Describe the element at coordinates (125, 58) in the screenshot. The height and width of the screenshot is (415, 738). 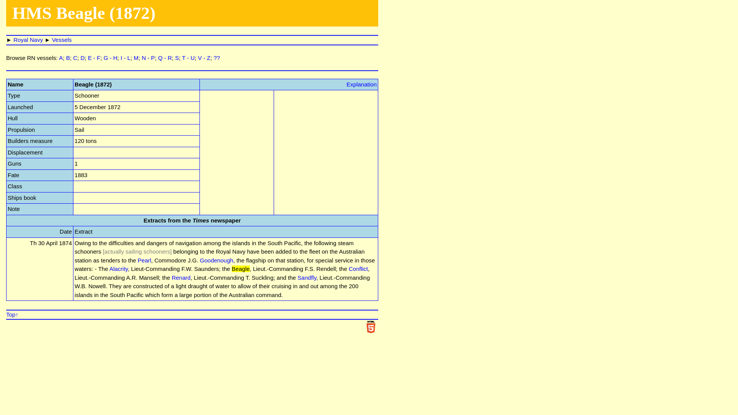
I see `I - L` at that location.